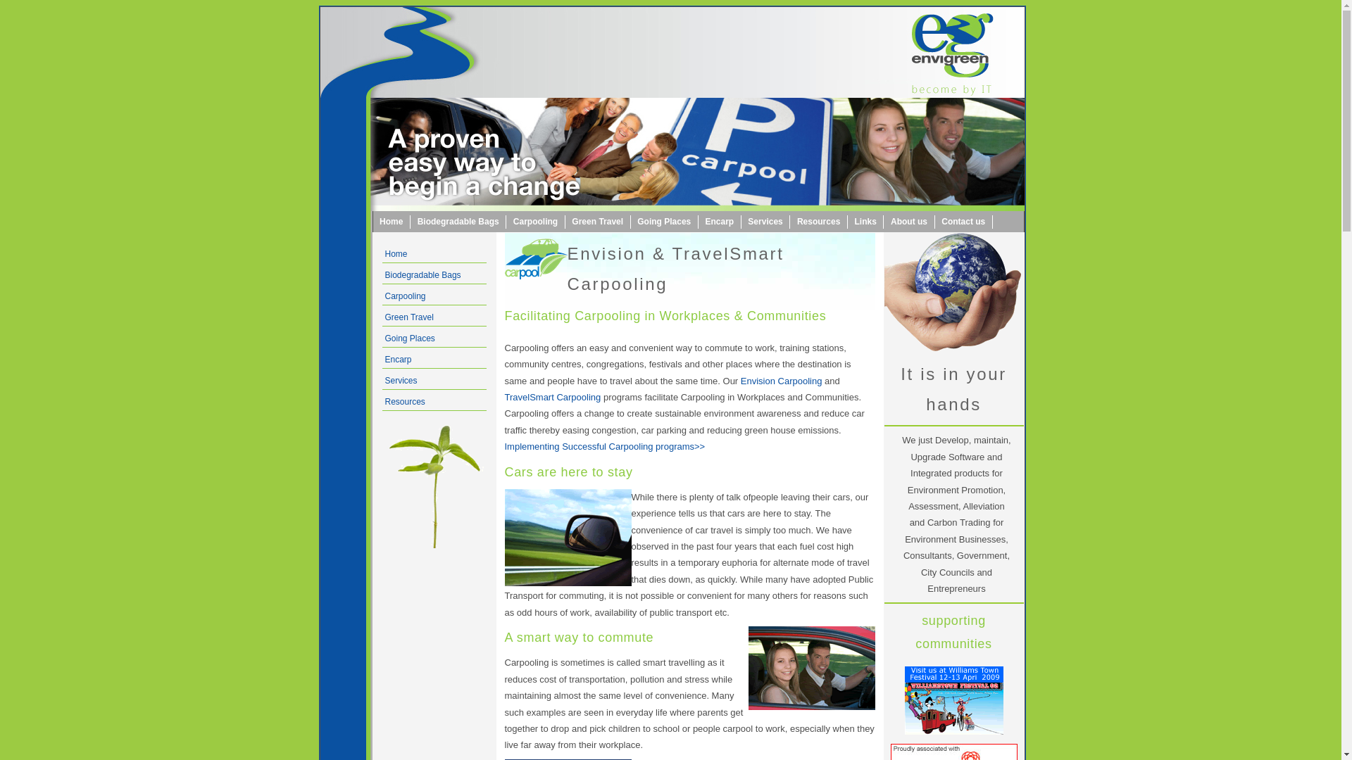 The width and height of the screenshot is (1352, 760). What do you see at coordinates (408, 338) in the screenshot?
I see `Going Places` at bounding box center [408, 338].